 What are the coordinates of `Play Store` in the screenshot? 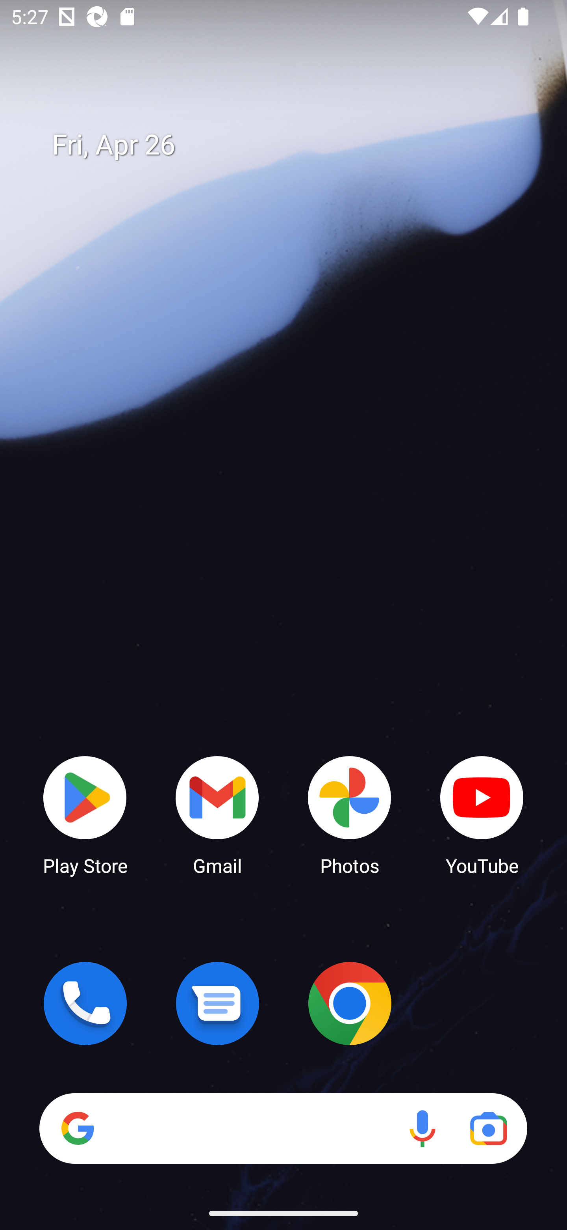 It's located at (85, 814).